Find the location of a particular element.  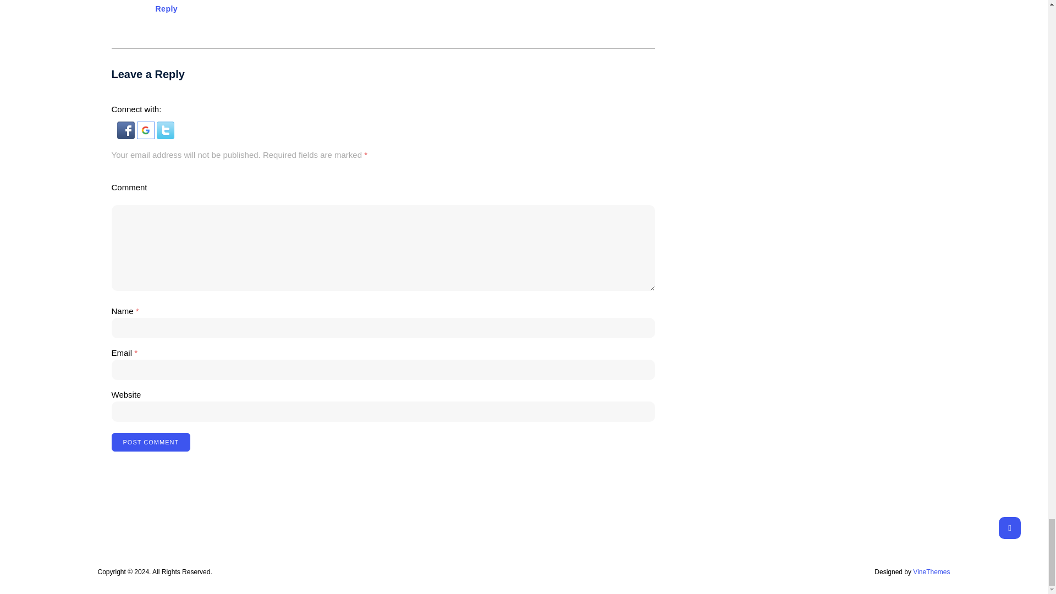

Connect with Facebook is located at coordinates (126, 135).